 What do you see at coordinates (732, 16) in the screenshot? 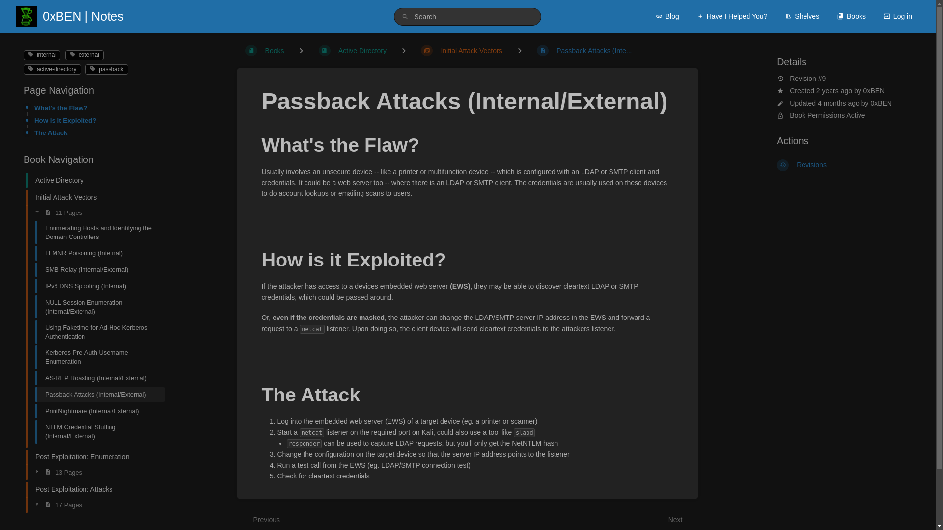
I see `Have I Helped You?` at bounding box center [732, 16].